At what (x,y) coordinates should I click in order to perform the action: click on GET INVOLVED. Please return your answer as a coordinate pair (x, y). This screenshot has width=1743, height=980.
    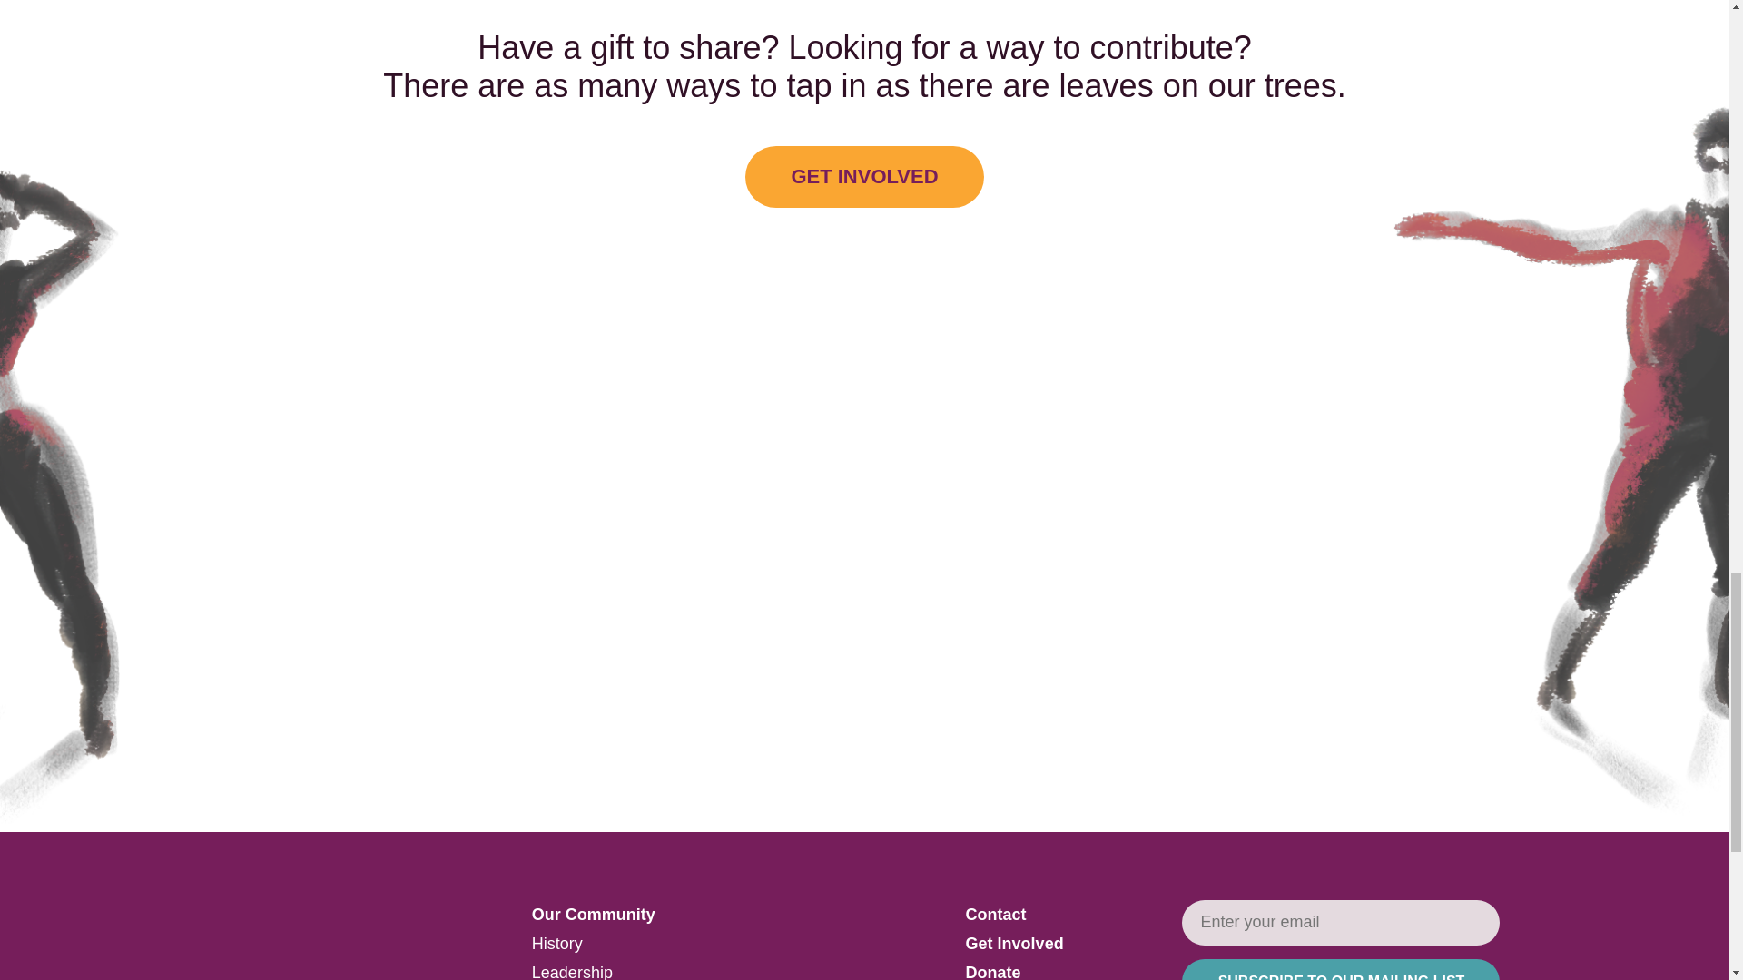
    Looking at the image, I should click on (864, 175).